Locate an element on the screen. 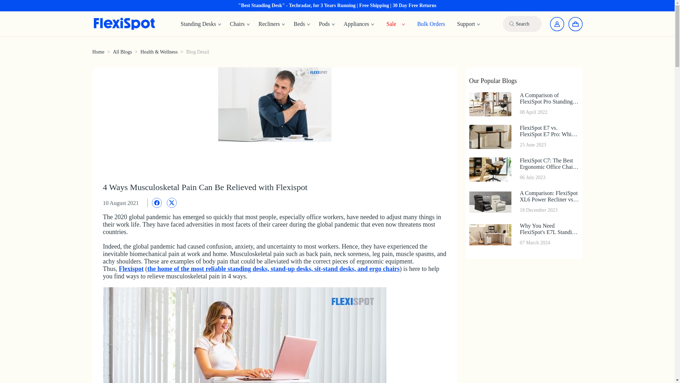 The width and height of the screenshot is (680, 383). Chairs is located at coordinates (240, 24).